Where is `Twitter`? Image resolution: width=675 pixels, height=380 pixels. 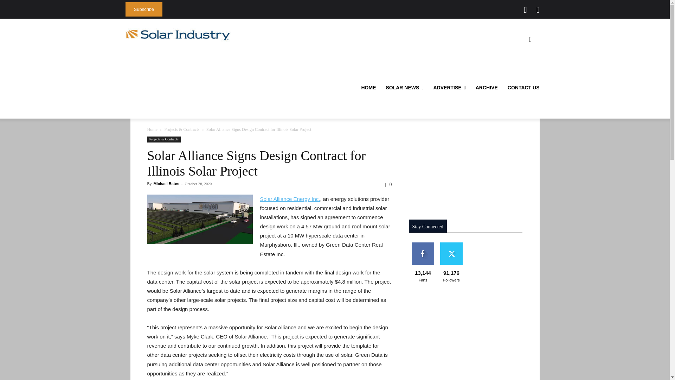
Twitter is located at coordinates (525, 10).